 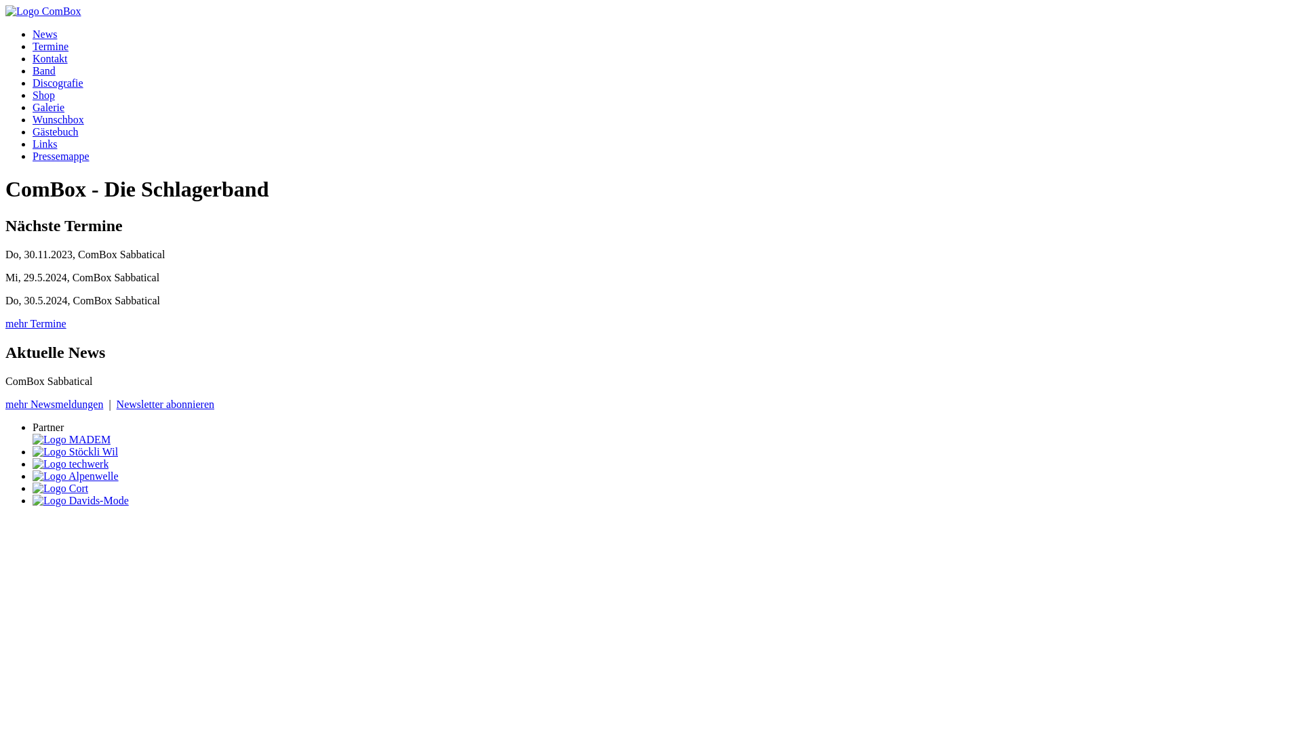 What do you see at coordinates (72, 439) in the screenshot?
I see `Link zu MADEM` at bounding box center [72, 439].